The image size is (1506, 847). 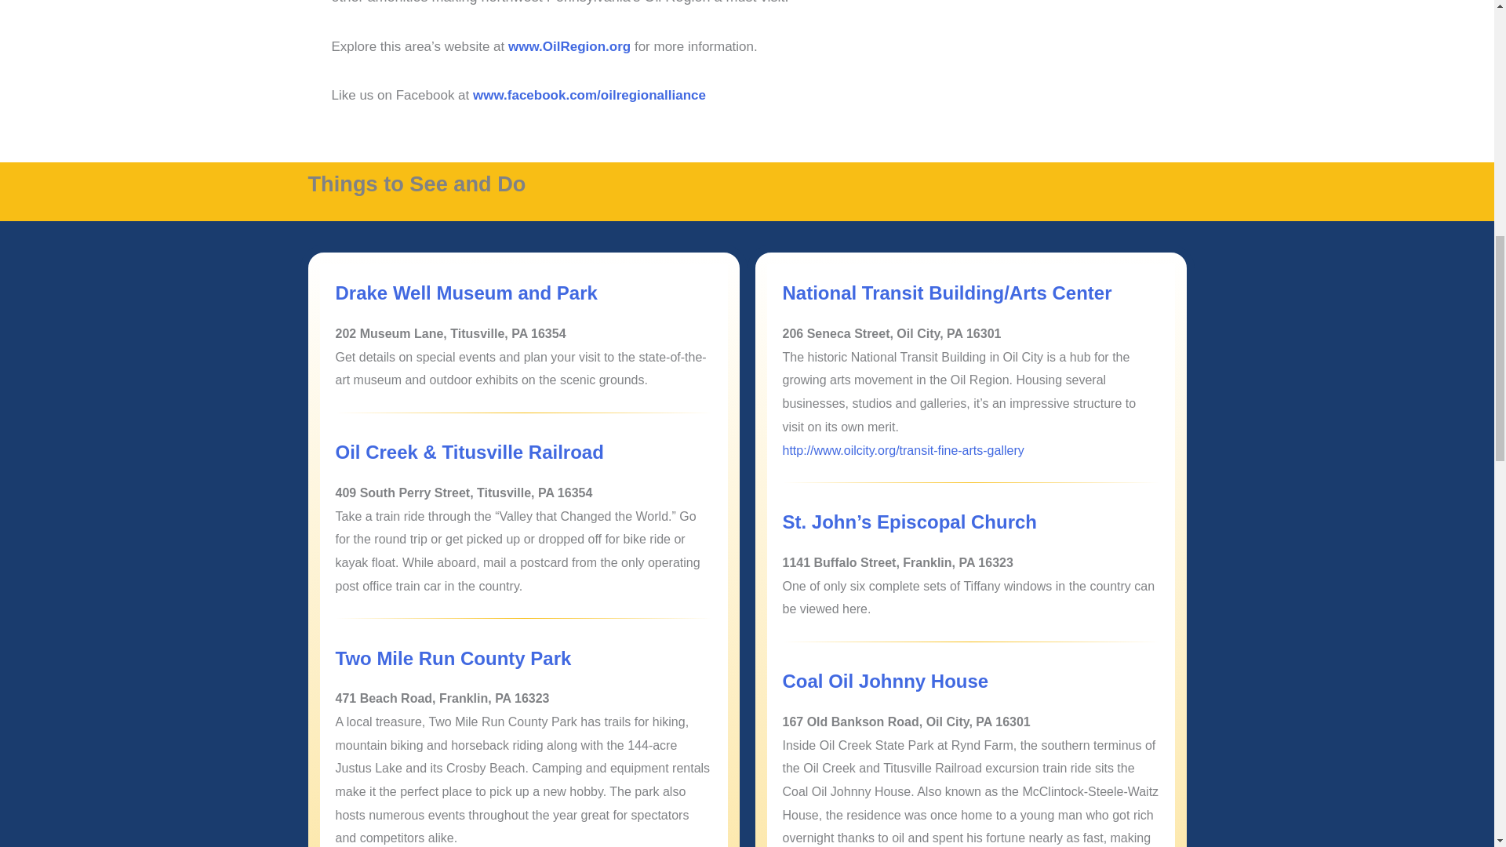 I want to click on www.OilRegion.org, so click(x=569, y=46).